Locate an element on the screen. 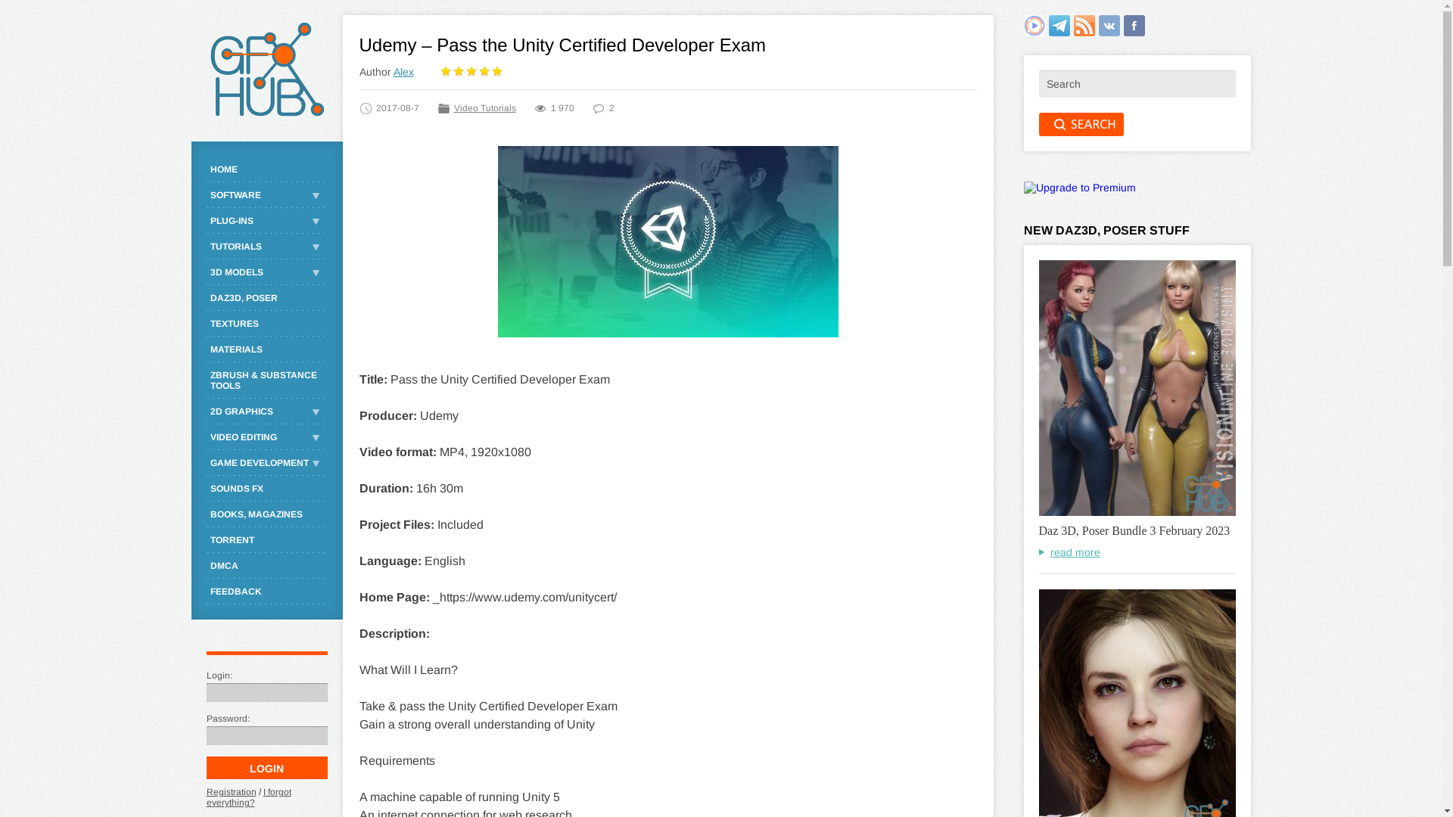  2 is located at coordinates (459, 72).